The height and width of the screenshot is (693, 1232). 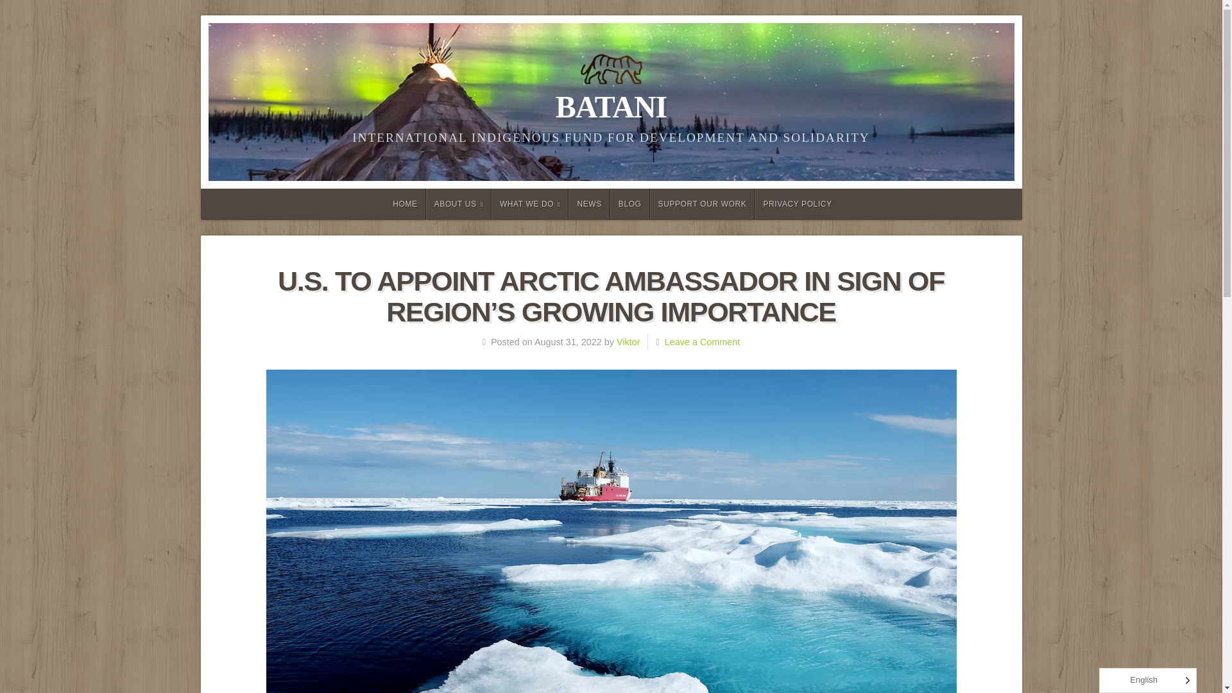 I want to click on NEWS, so click(x=589, y=204).